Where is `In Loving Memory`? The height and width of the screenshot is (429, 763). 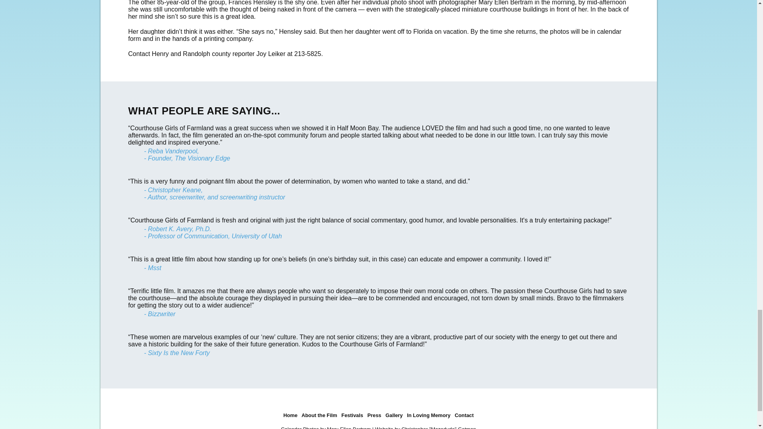
In Loving Memory is located at coordinates (428, 415).